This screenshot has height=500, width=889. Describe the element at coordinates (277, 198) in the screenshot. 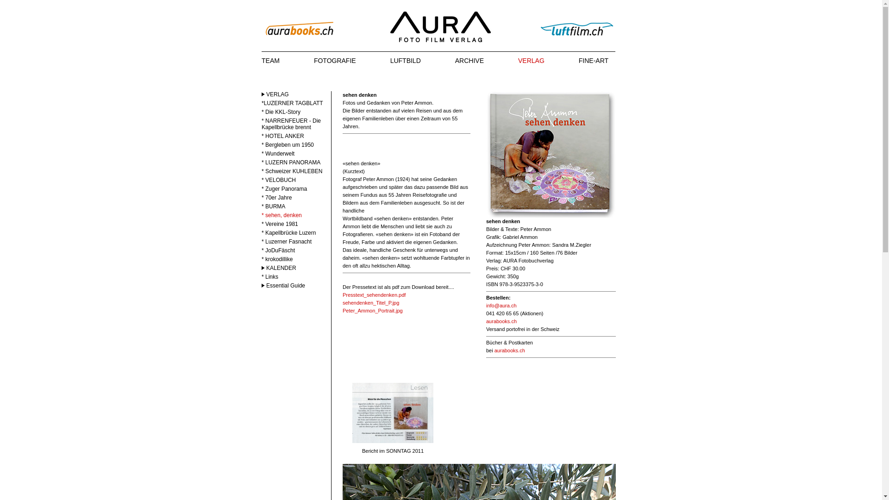

I see `* 70er Jahre` at that location.